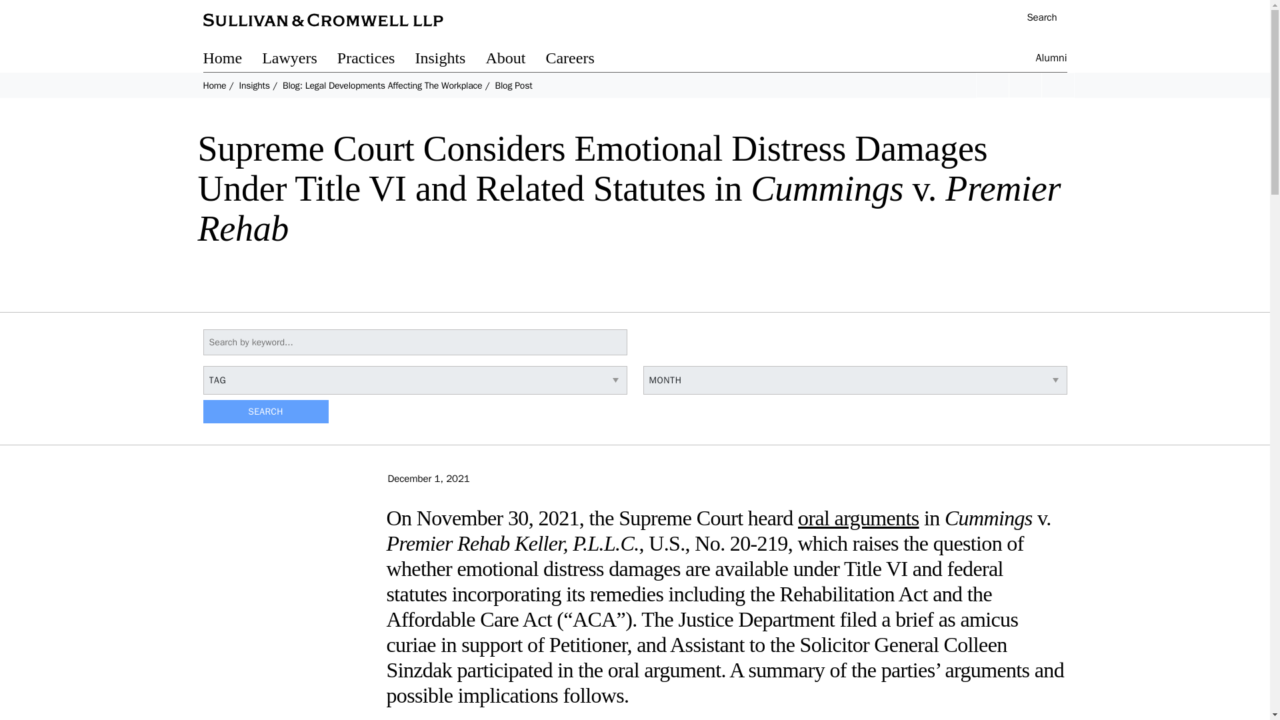  Describe the element at coordinates (1051, 60) in the screenshot. I see `Alumni` at that location.